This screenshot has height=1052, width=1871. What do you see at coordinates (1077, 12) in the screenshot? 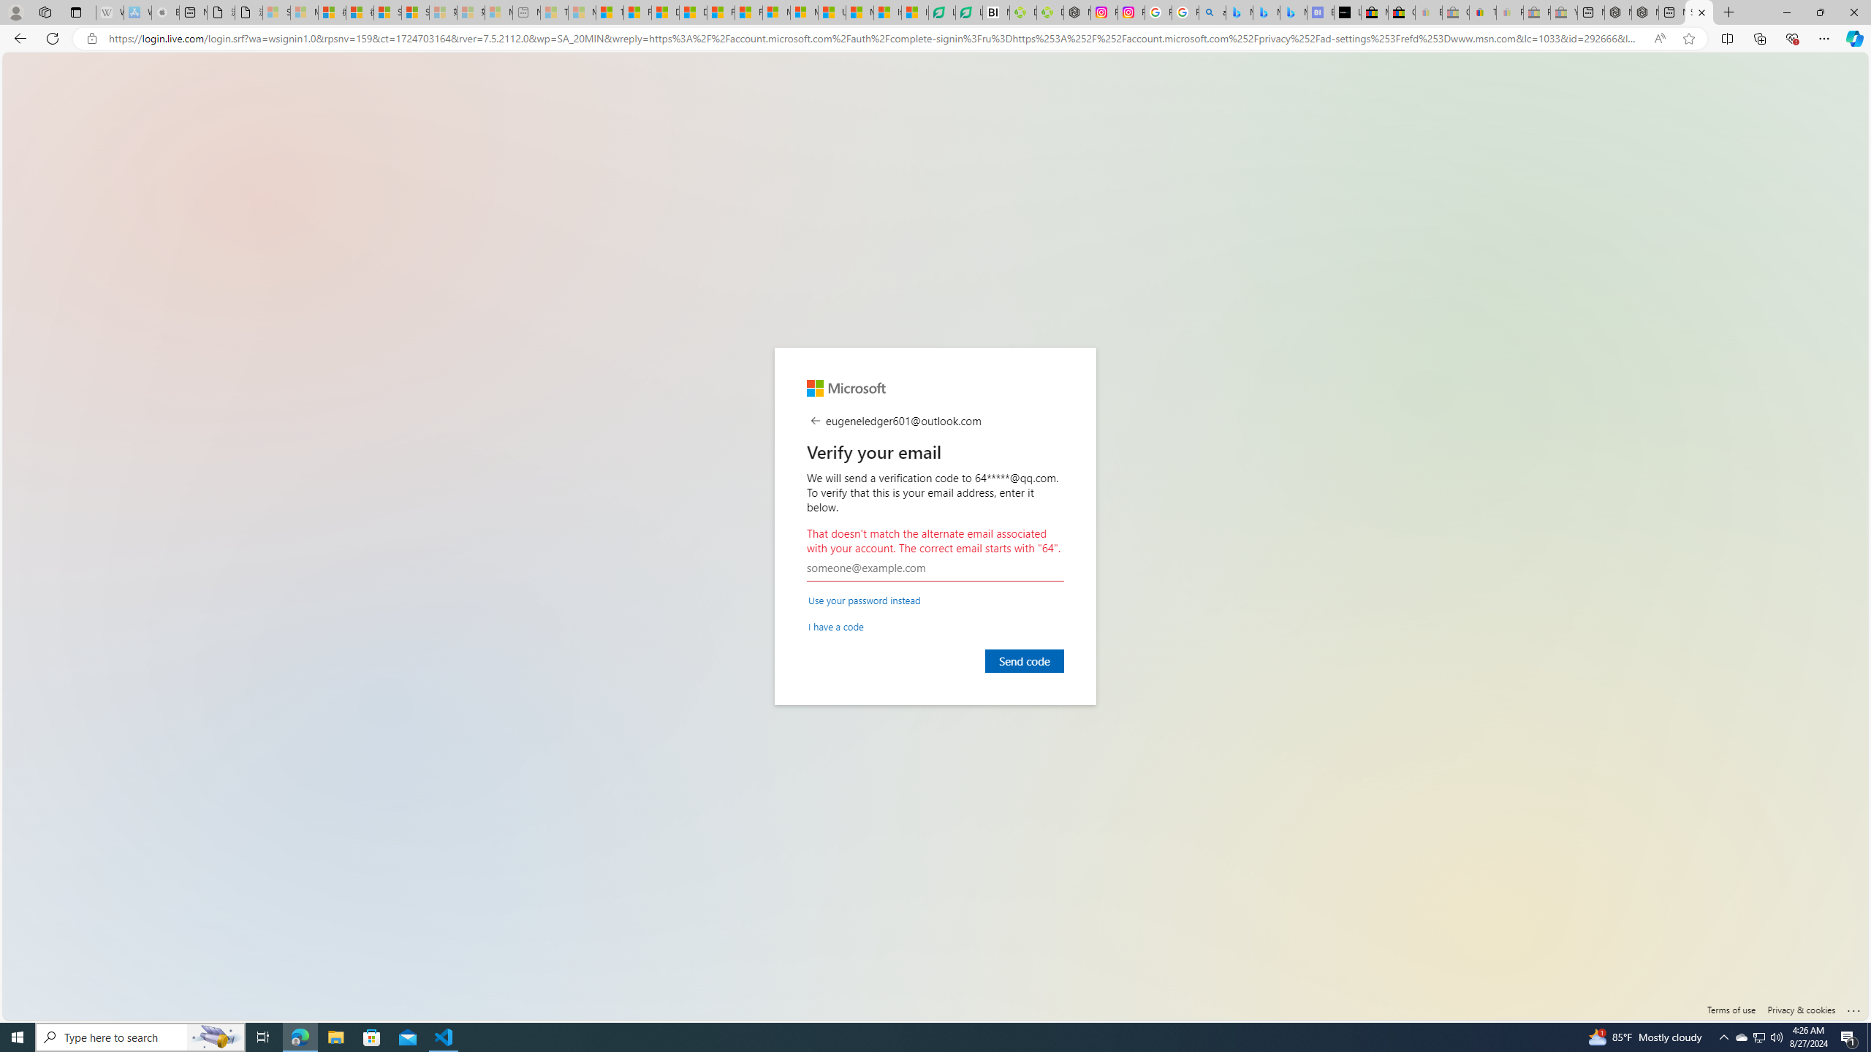
I see `Nordace - Nordace Edin Collection` at bounding box center [1077, 12].